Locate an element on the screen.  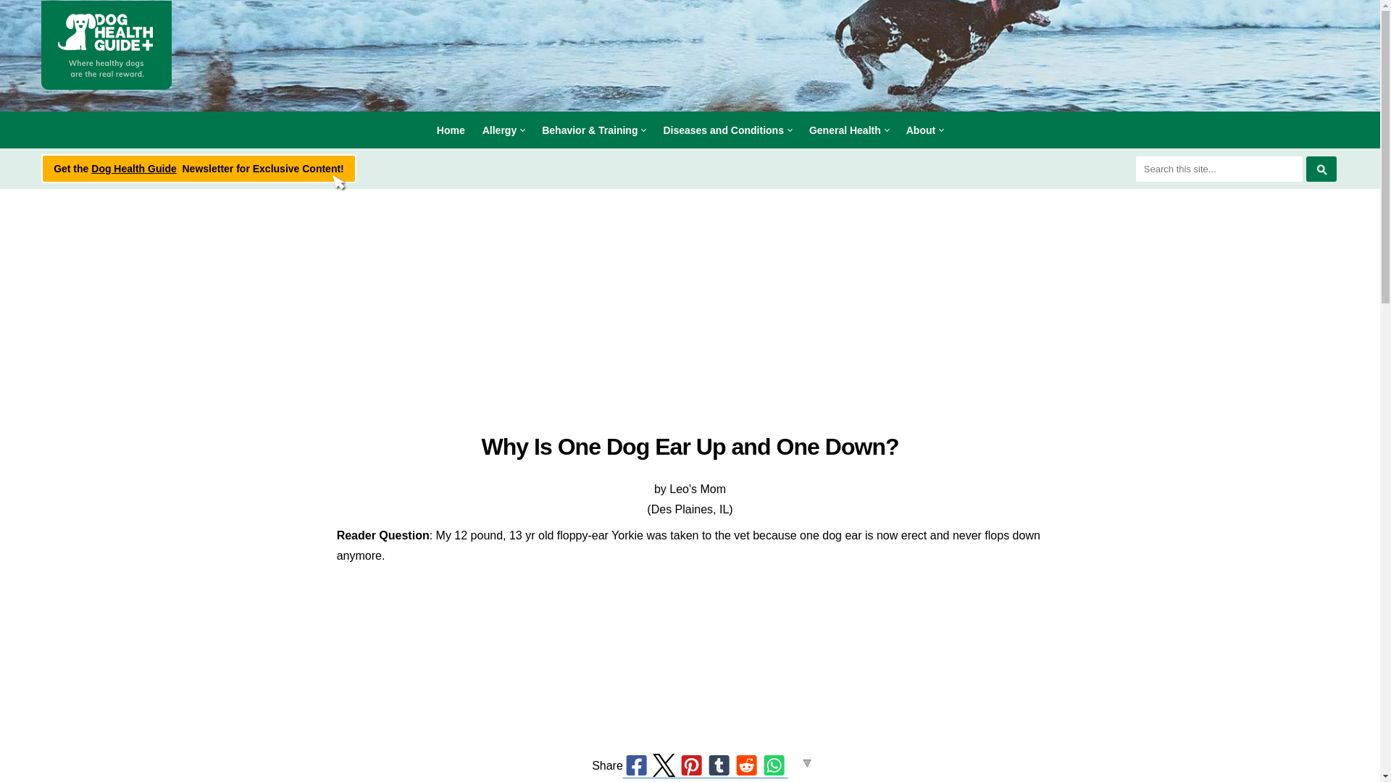
Home is located at coordinates (451, 130).